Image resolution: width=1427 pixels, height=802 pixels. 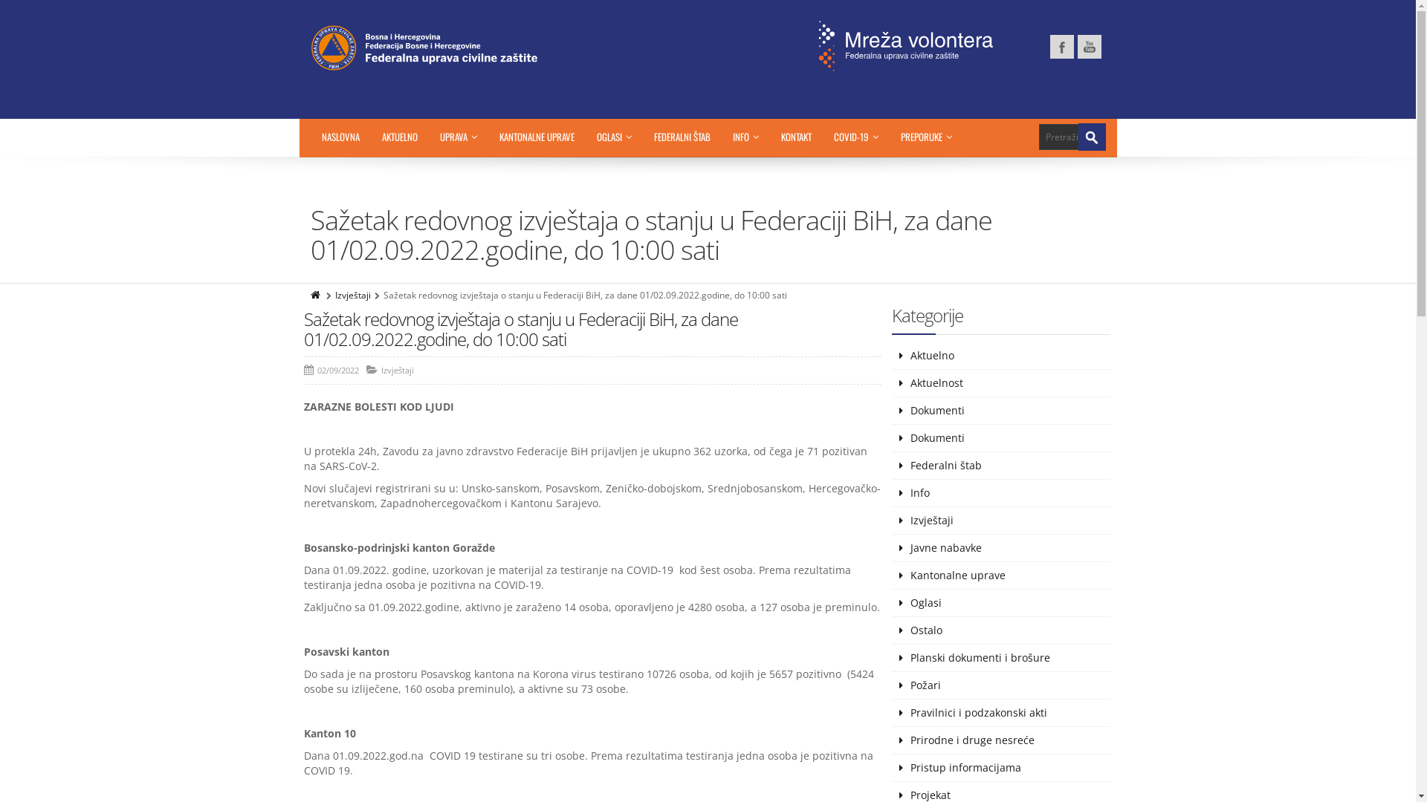 I want to click on PREPORUKE, so click(x=926, y=137).